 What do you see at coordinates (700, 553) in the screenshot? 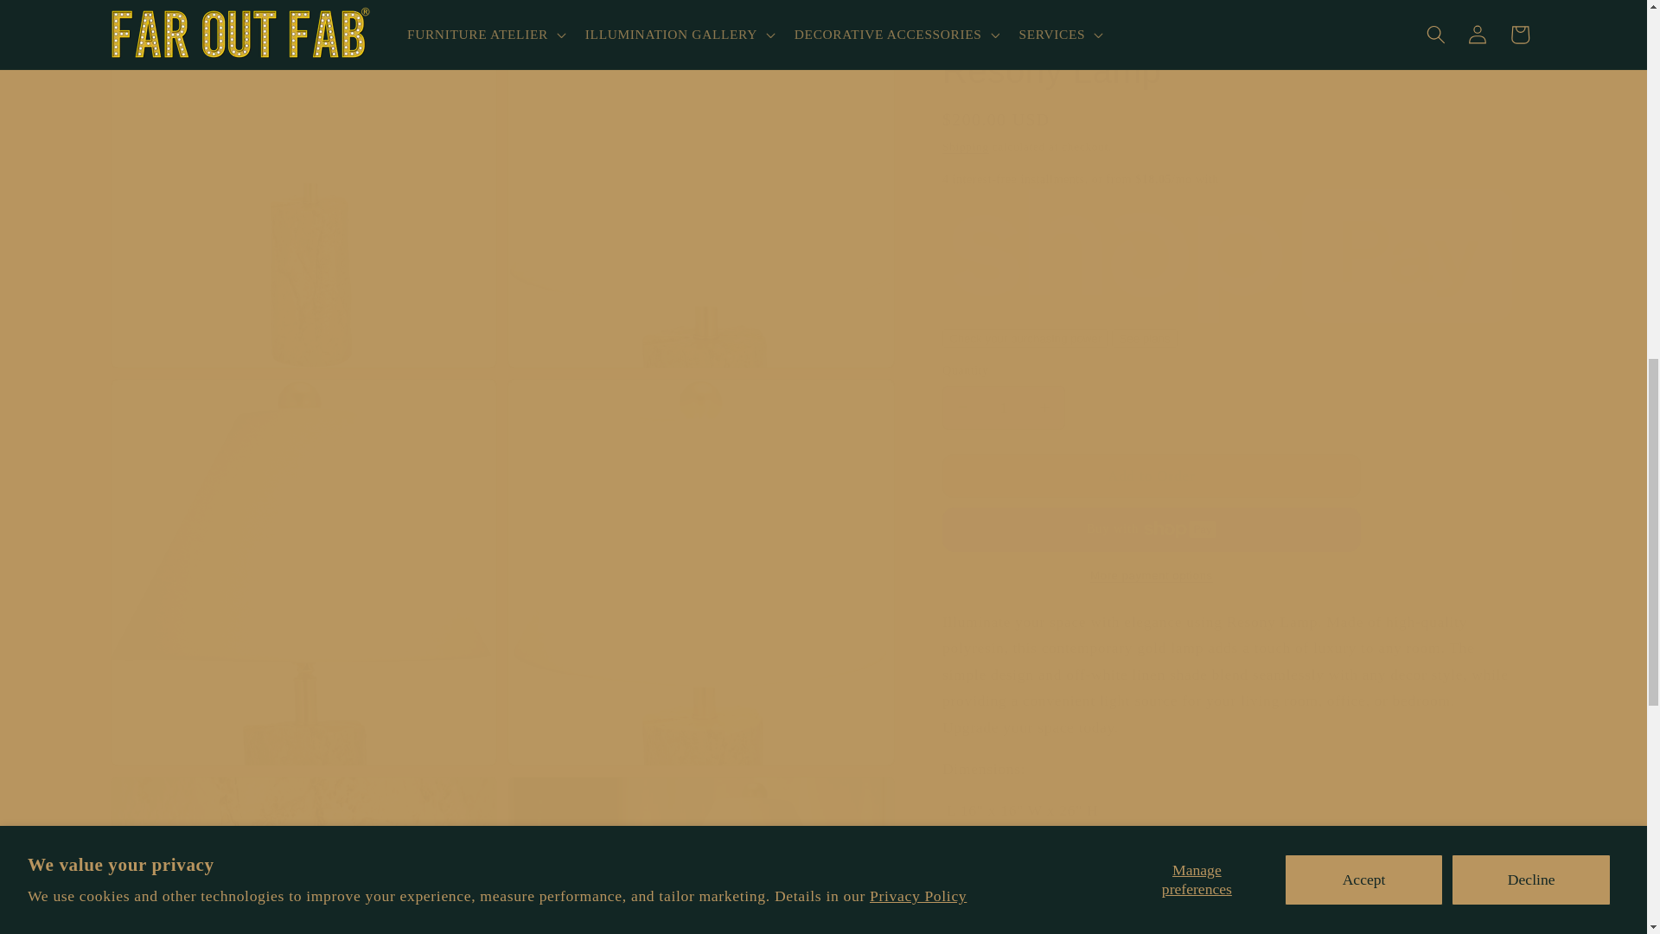
I see `Open media 5 in modal` at bounding box center [700, 553].